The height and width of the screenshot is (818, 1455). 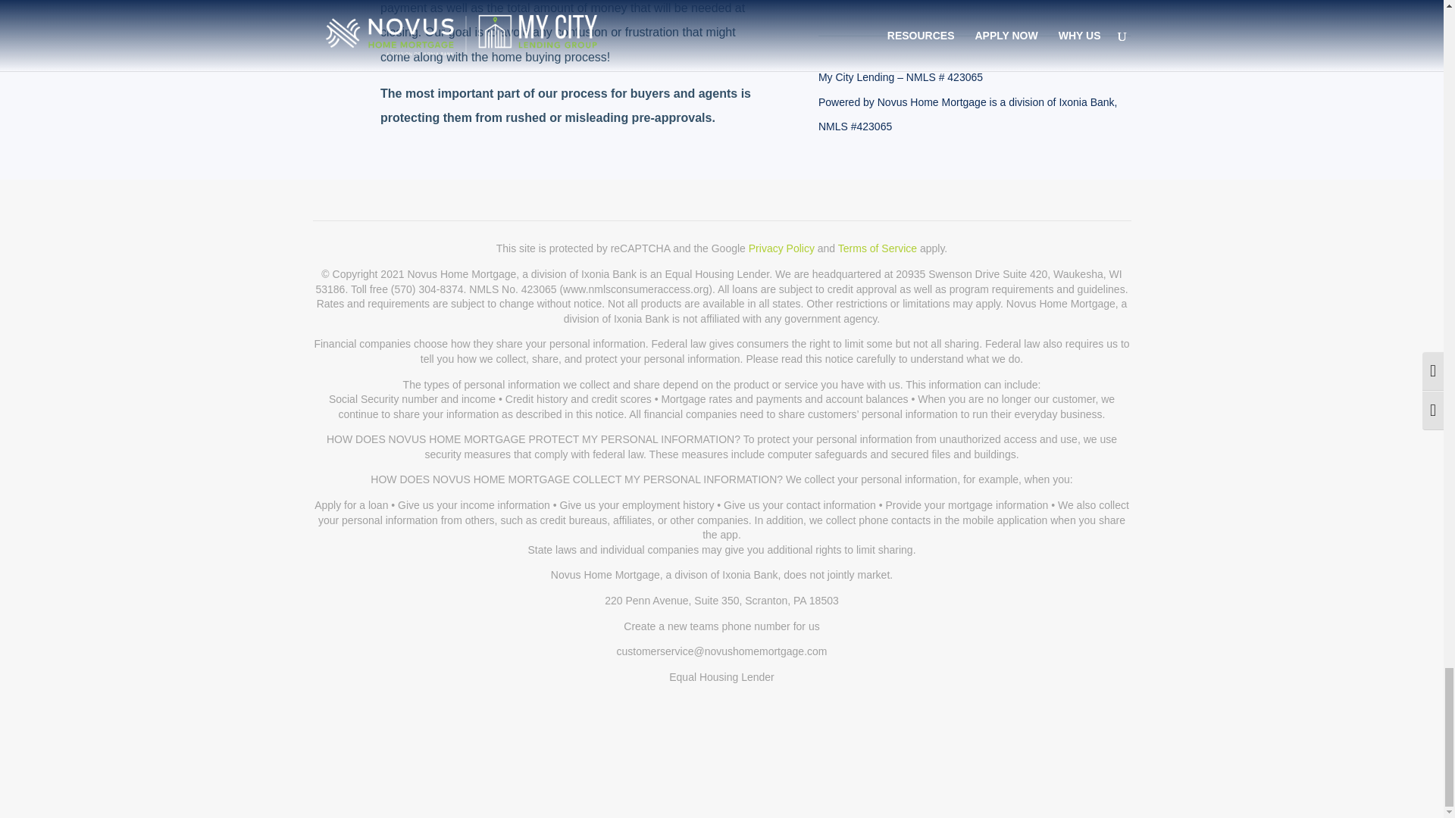 What do you see at coordinates (877, 248) in the screenshot?
I see `Terms of Service` at bounding box center [877, 248].